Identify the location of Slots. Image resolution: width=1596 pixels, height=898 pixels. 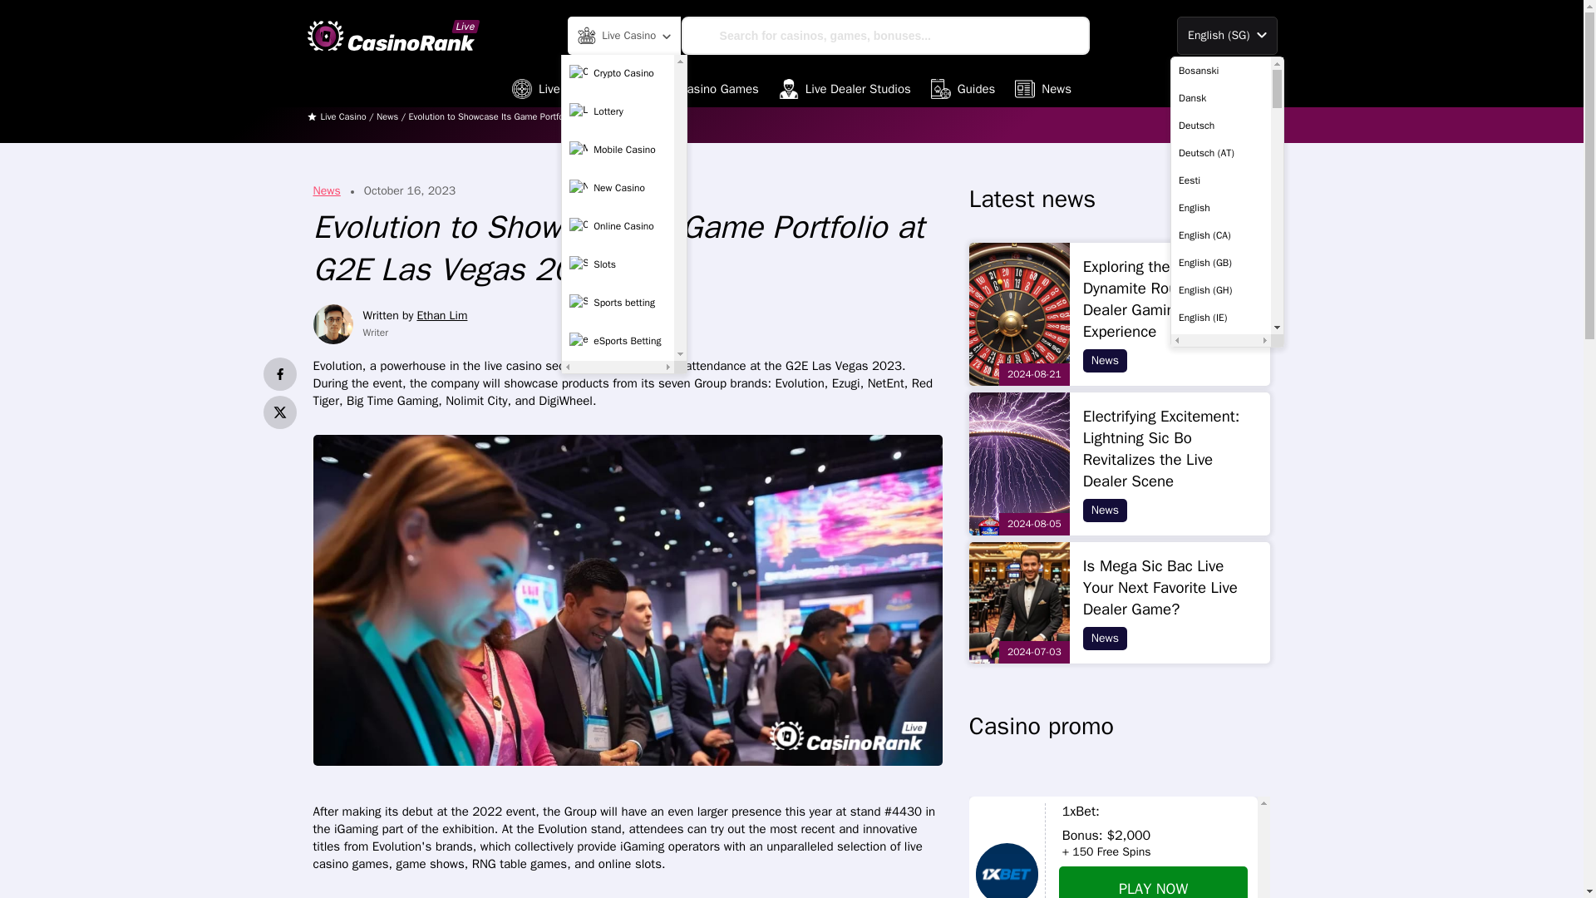
(617, 265).